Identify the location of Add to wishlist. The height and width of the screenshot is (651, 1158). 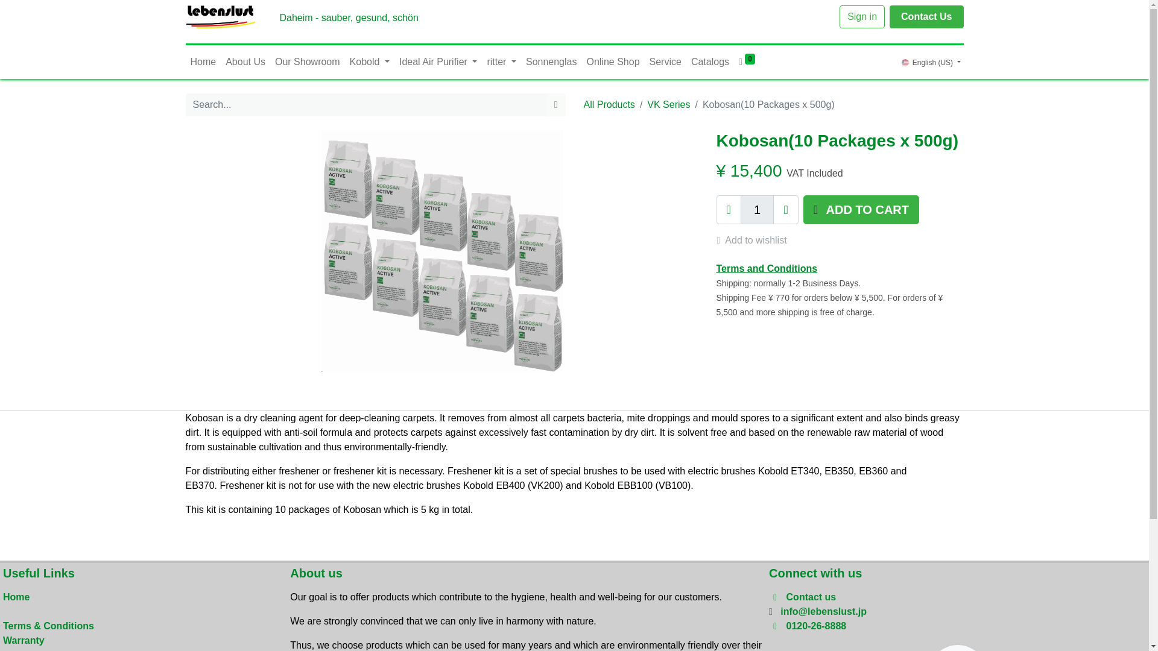
(757, 240).